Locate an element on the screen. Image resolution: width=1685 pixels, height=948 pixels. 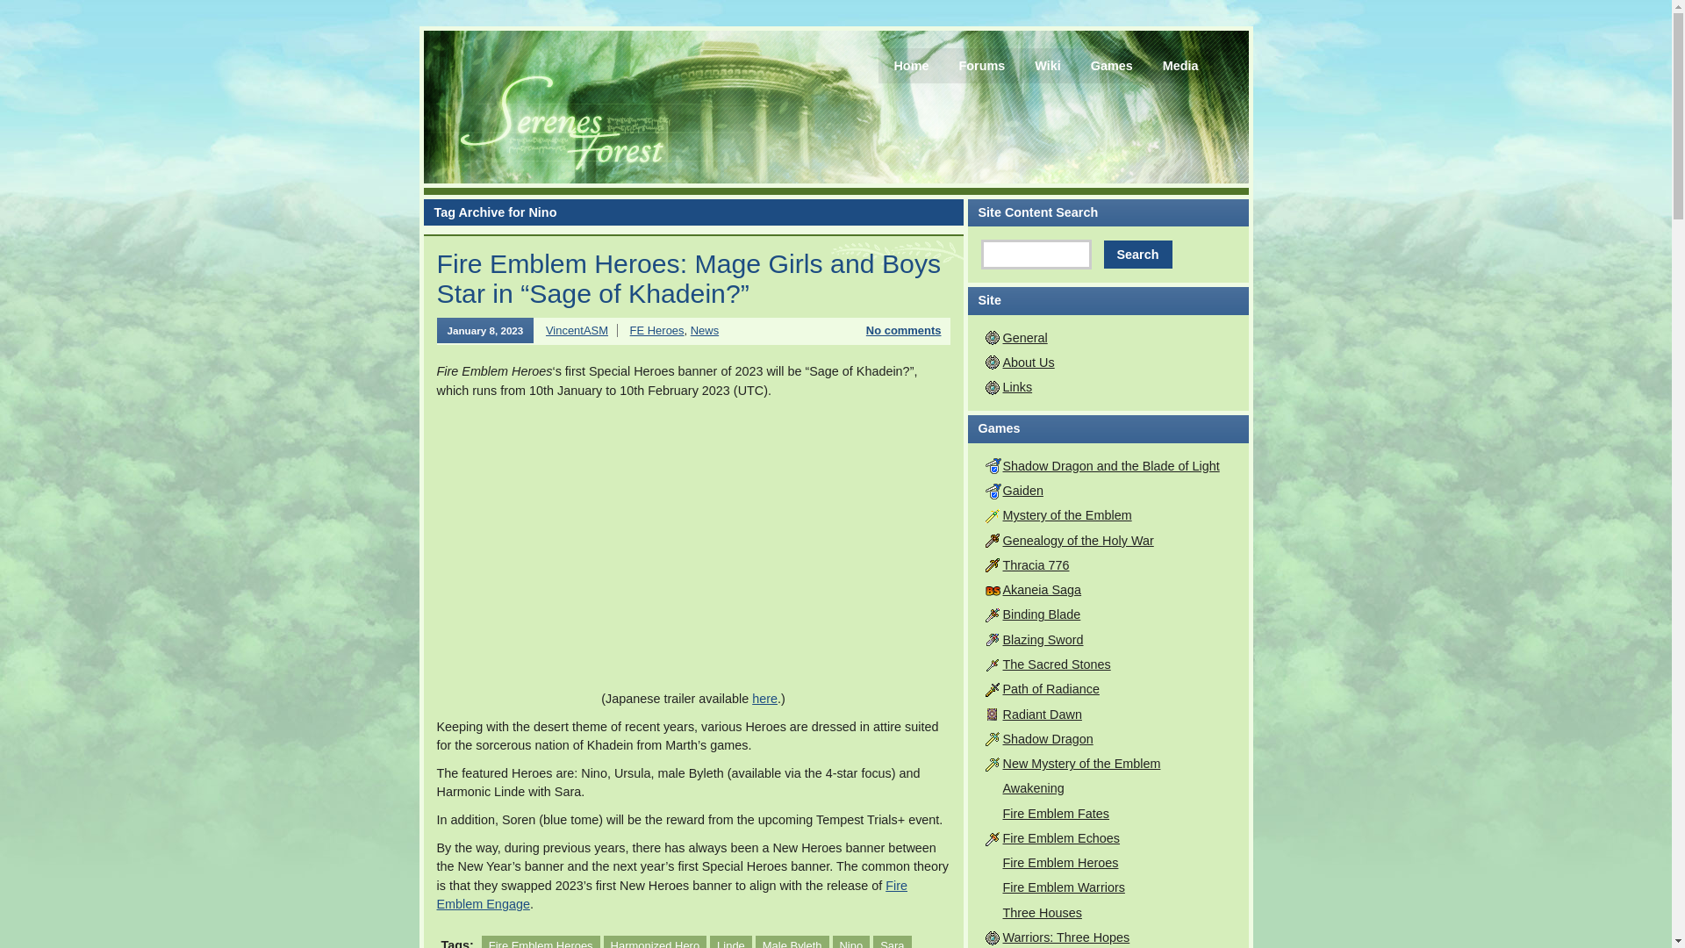
Home is located at coordinates (911, 66).